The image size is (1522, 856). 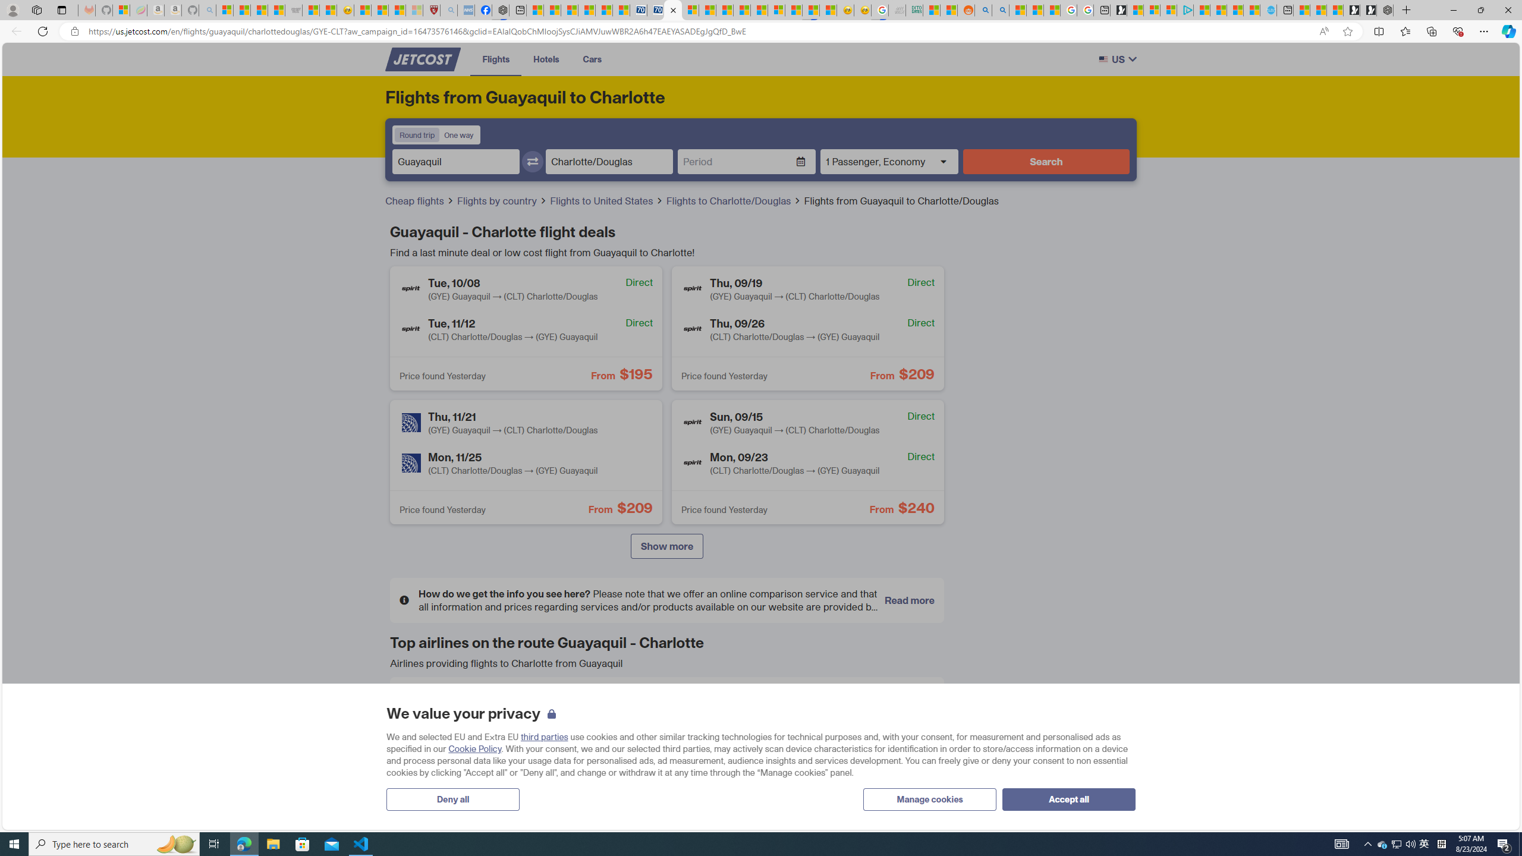 I want to click on Class: no-underline cursor-pointer, so click(x=423, y=59).